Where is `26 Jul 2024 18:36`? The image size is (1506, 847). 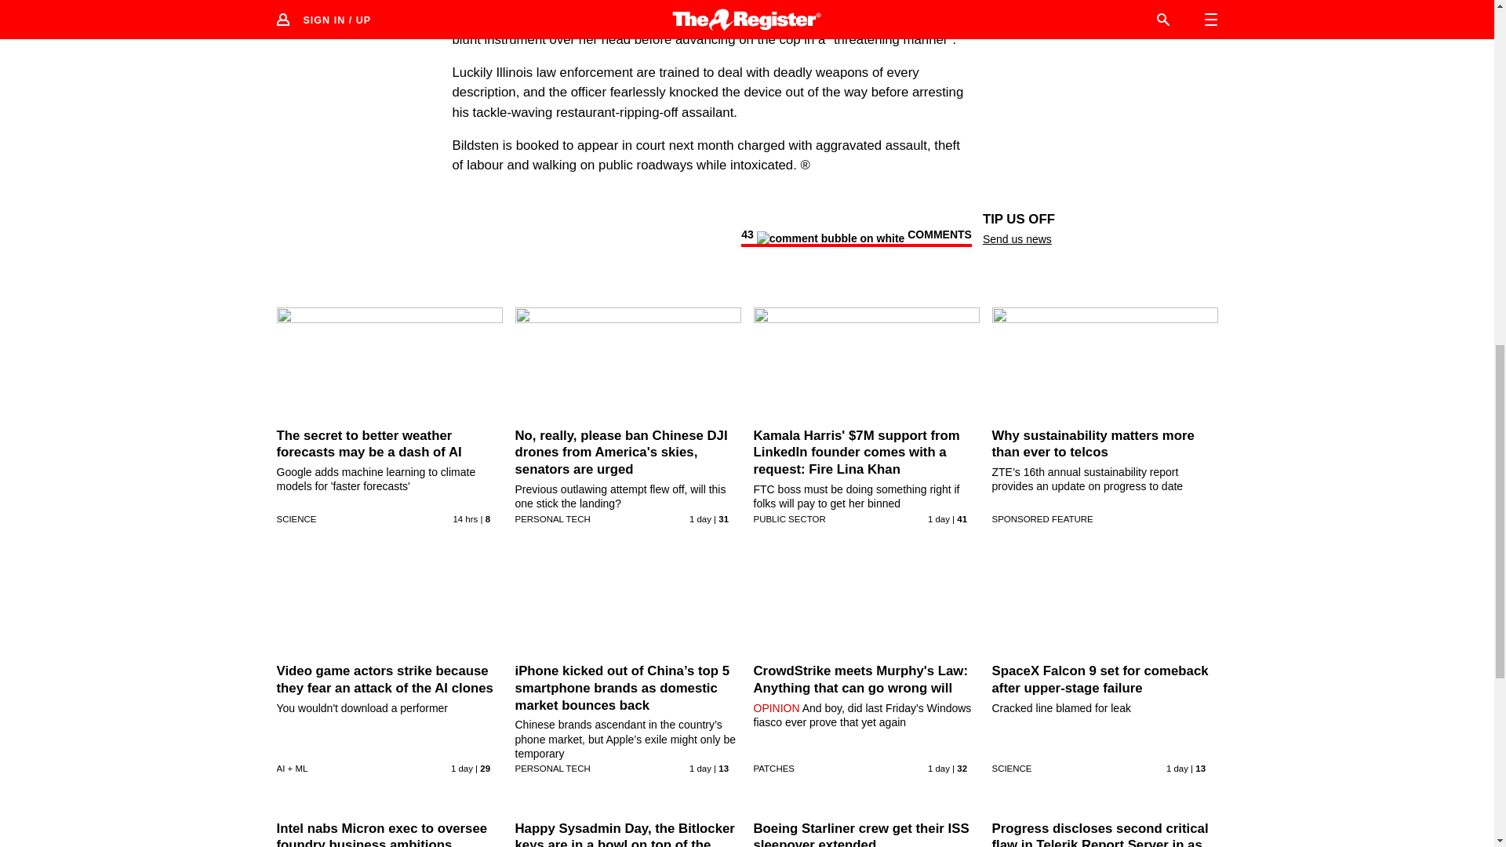 26 Jul 2024 18:36 is located at coordinates (938, 769).